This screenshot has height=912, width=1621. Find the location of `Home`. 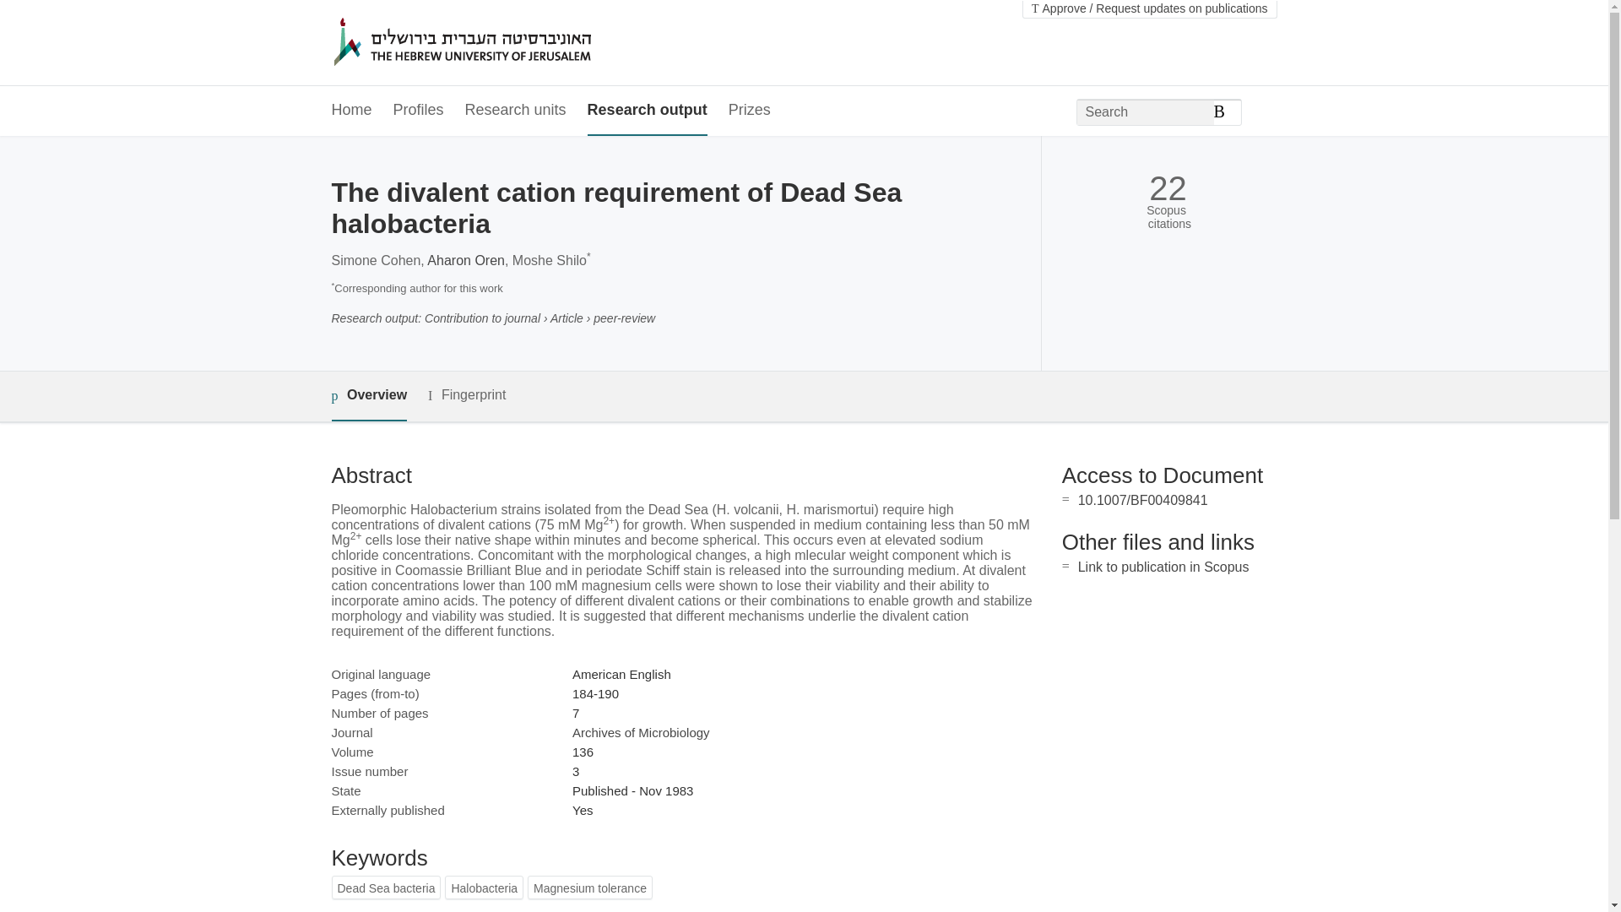

Home is located at coordinates (350, 110).